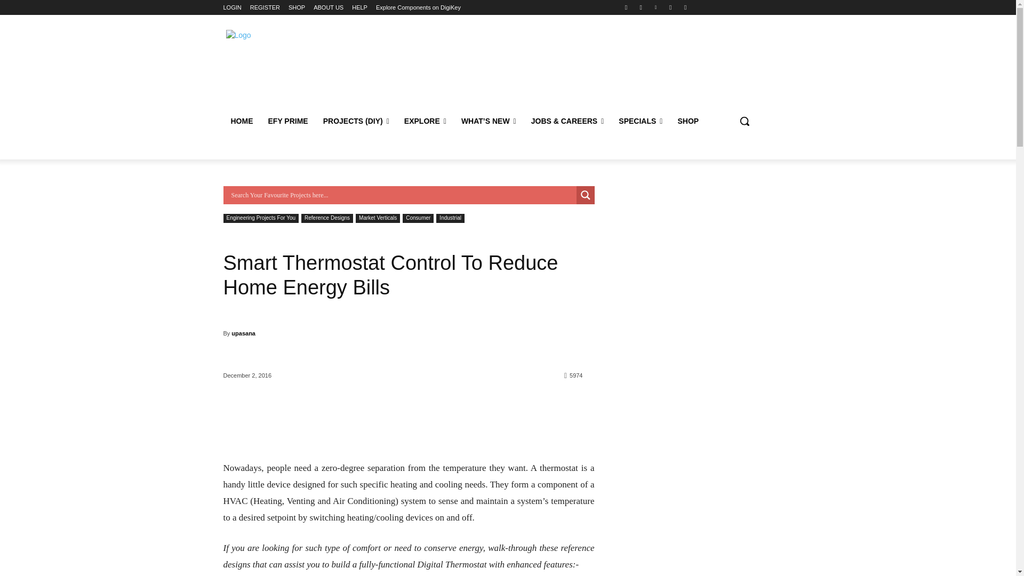  Describe the element at coordinates (655, 7) in the screenshot. I see `Linkedin` at that location.